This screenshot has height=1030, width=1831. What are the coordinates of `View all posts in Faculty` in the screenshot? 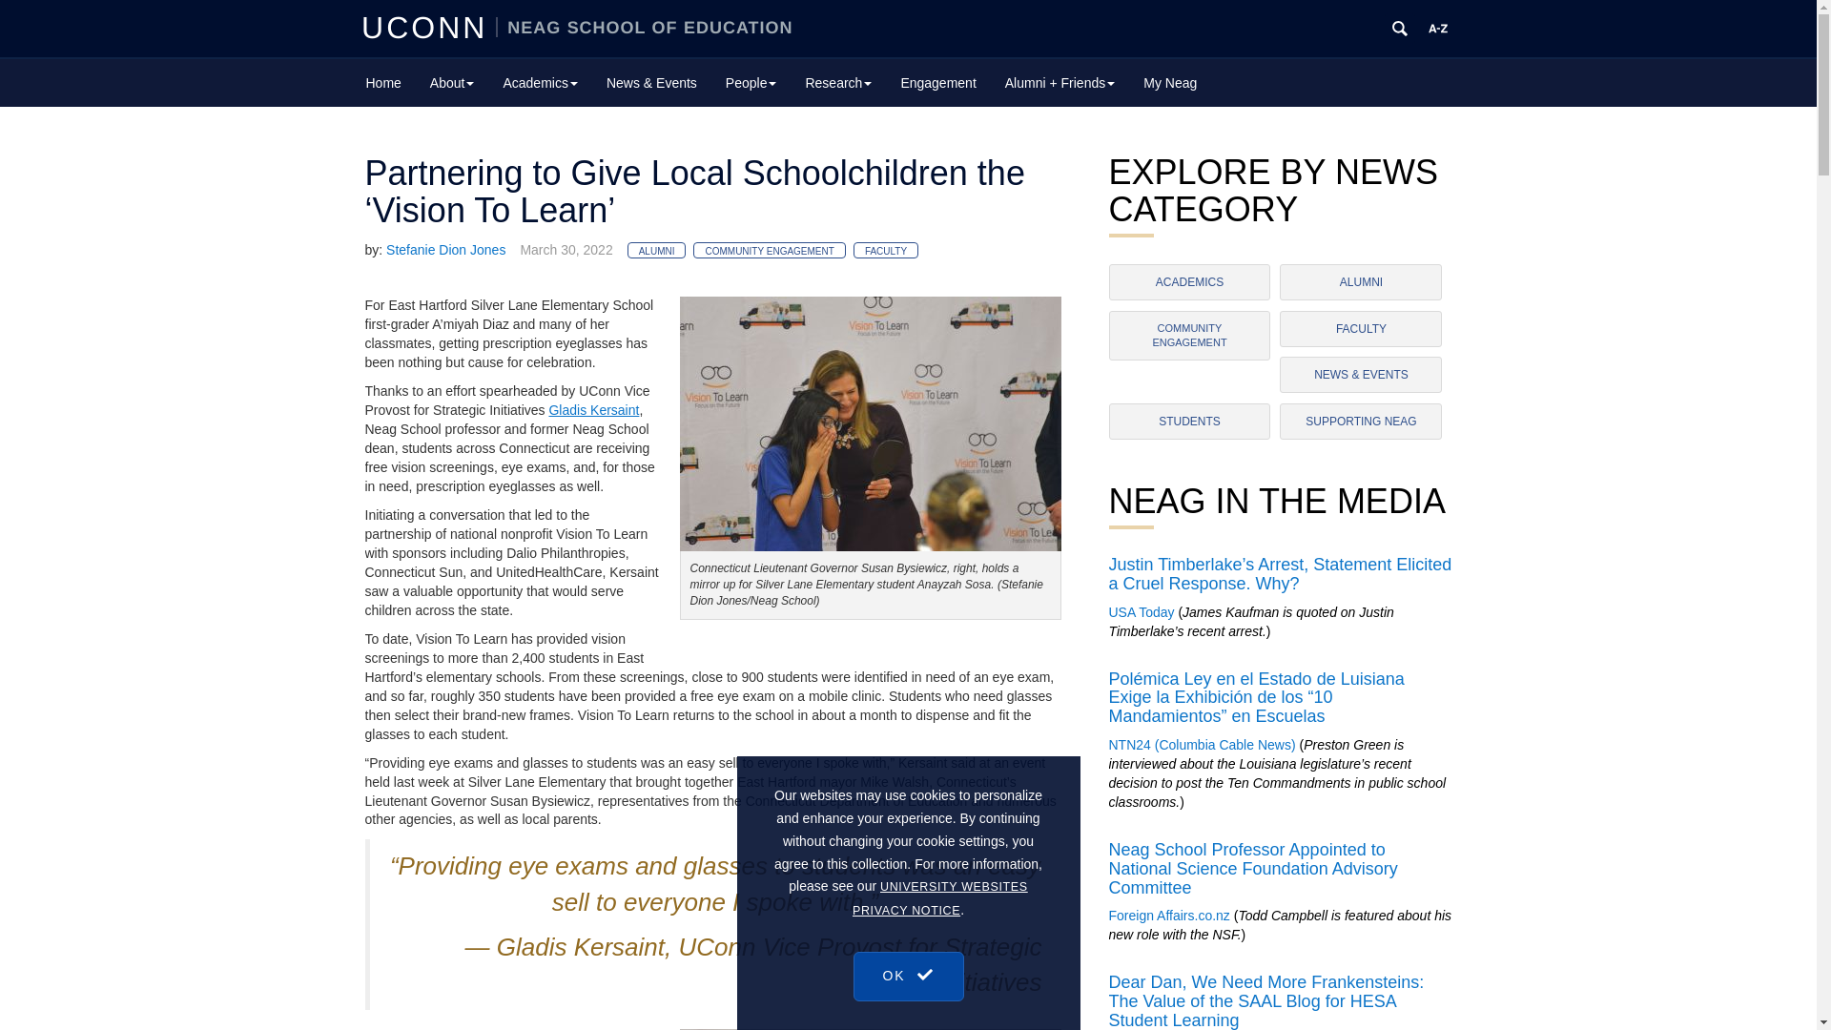 It's located at (885, 250).